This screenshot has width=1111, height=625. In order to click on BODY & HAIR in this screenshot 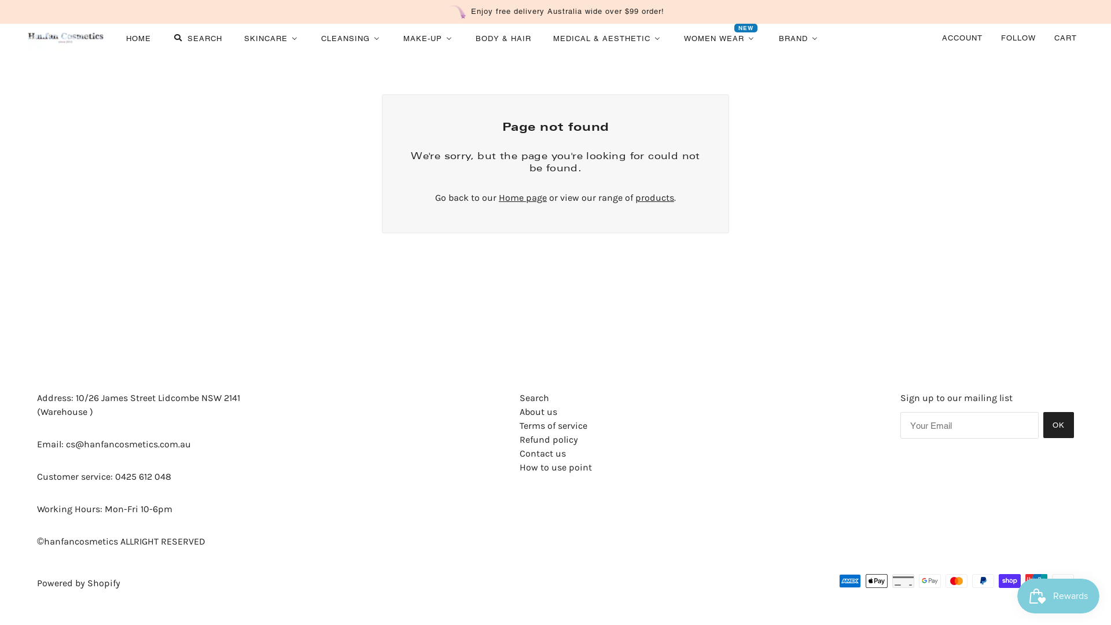, I will do `click(503, 38)`.